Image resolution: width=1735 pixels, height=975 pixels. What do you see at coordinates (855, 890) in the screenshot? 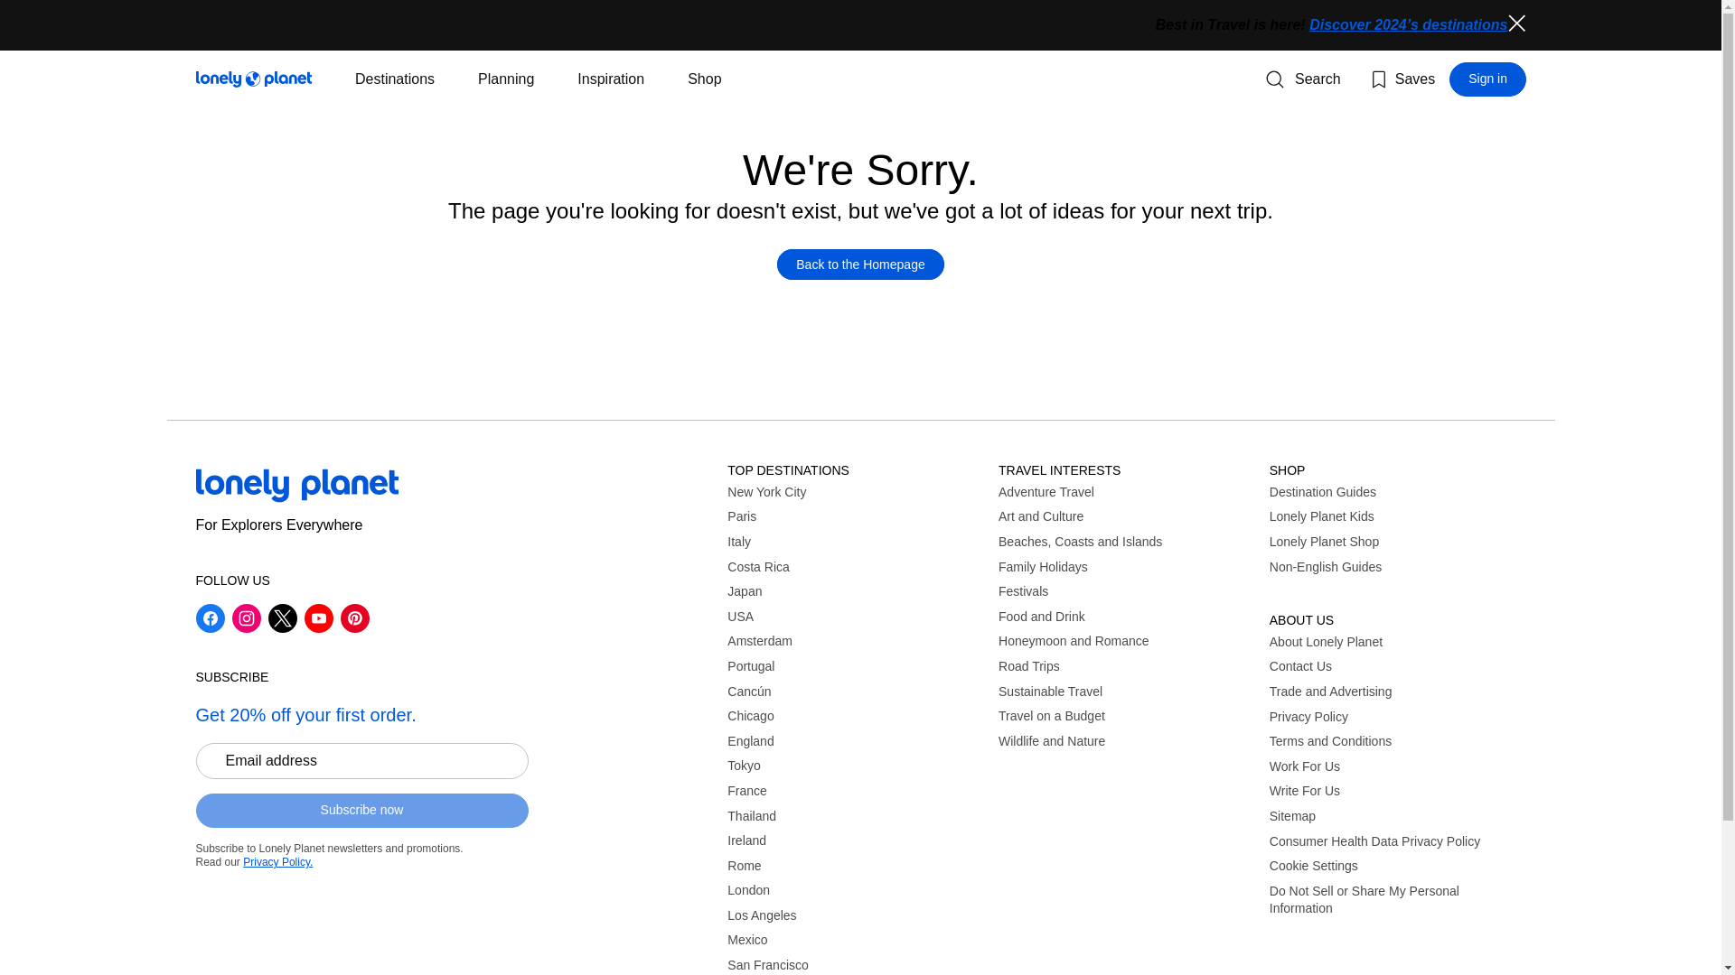
I see `London` at bounding box center [855, 890].